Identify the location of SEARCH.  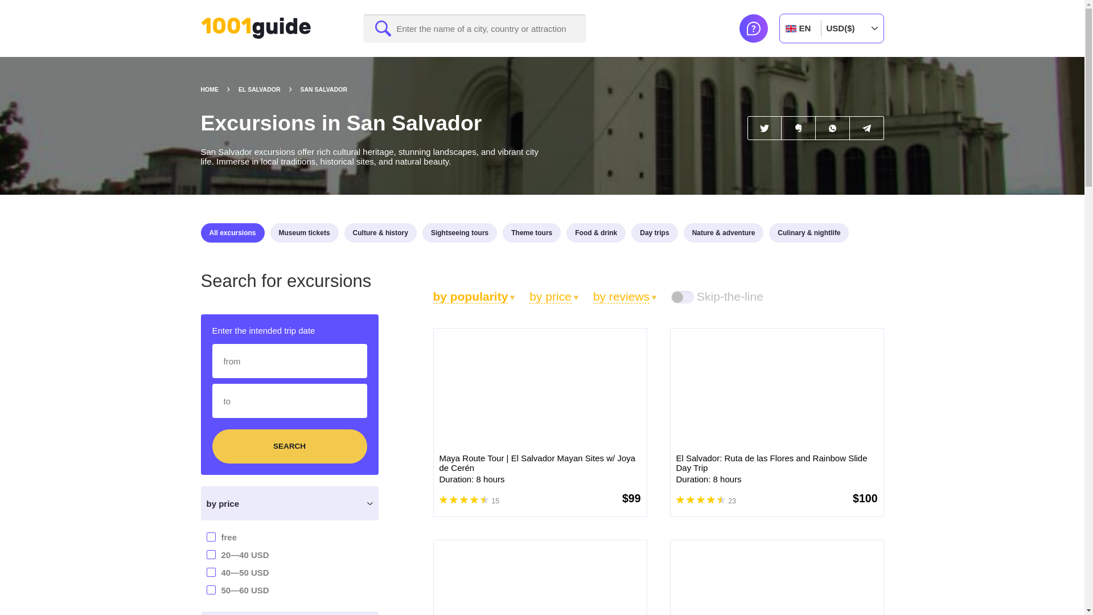
(289, 446).